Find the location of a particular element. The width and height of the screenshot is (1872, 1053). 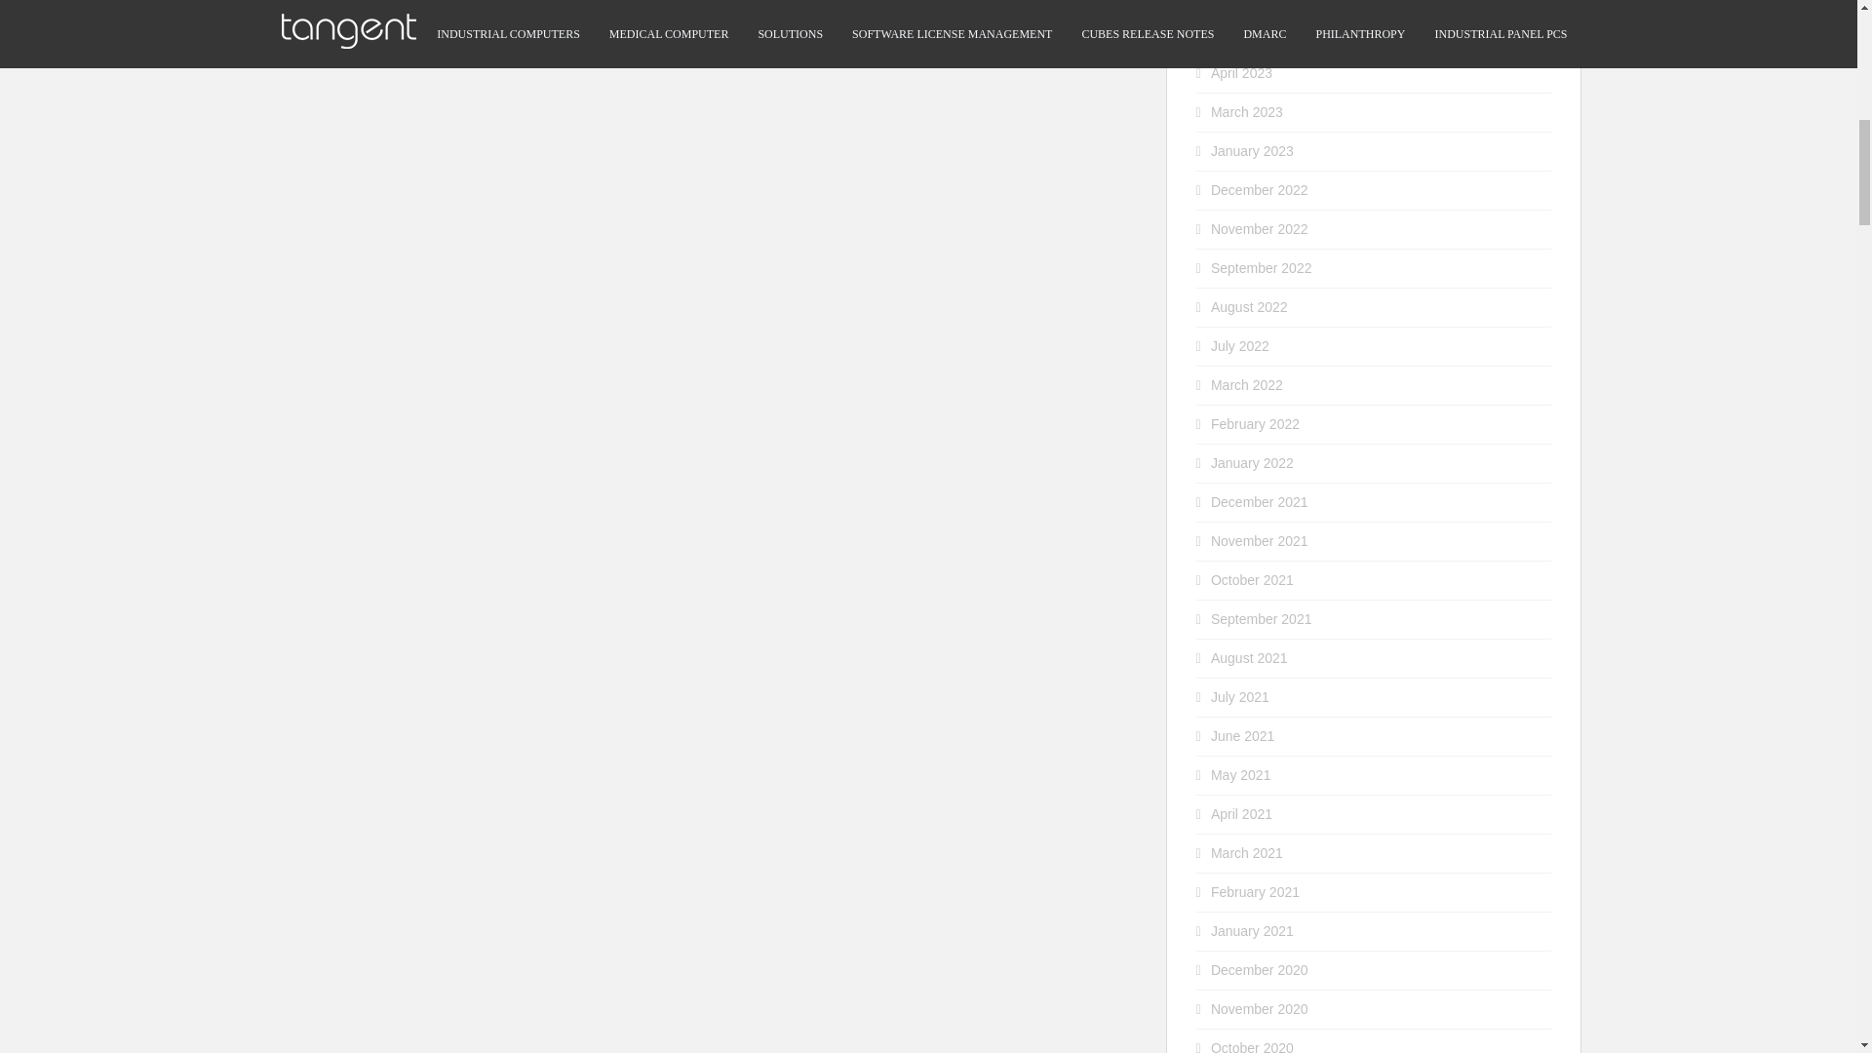

June 2023 is located at coordinates (1242, 2).